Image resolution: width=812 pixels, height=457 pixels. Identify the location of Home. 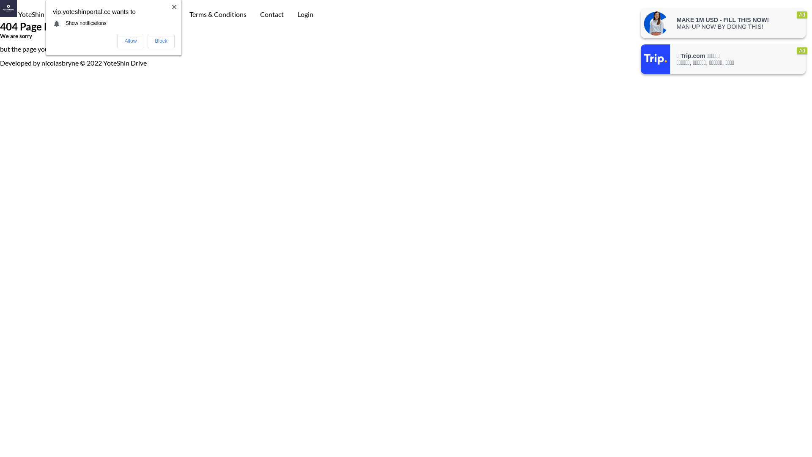
(79, 14).